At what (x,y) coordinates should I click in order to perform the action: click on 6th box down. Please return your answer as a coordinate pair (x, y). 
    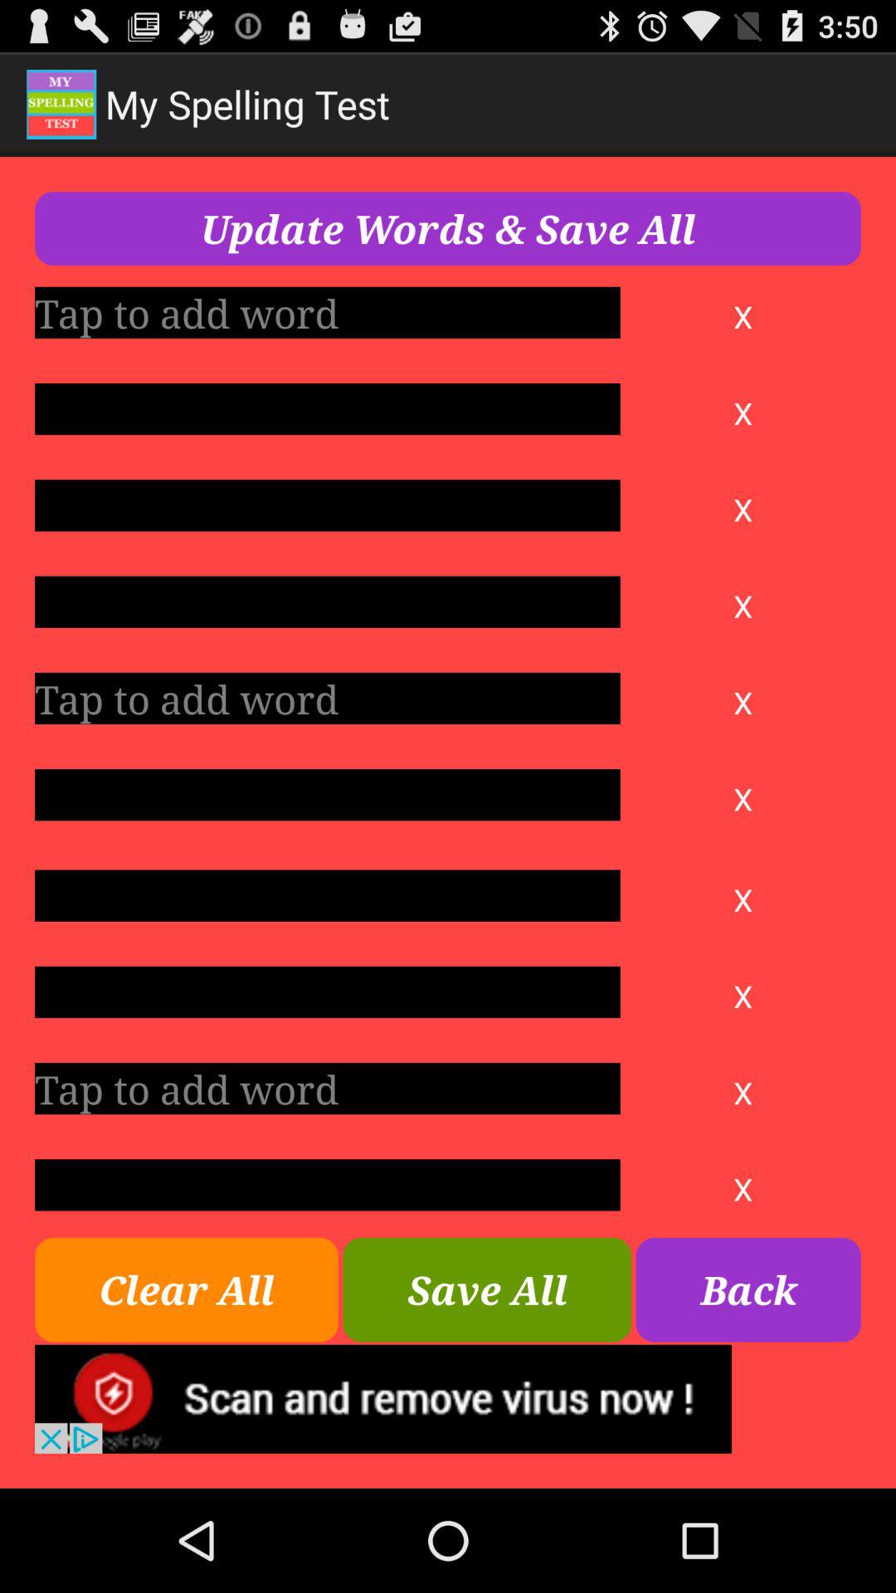
    Looking at the image, I should click on (327, 795).